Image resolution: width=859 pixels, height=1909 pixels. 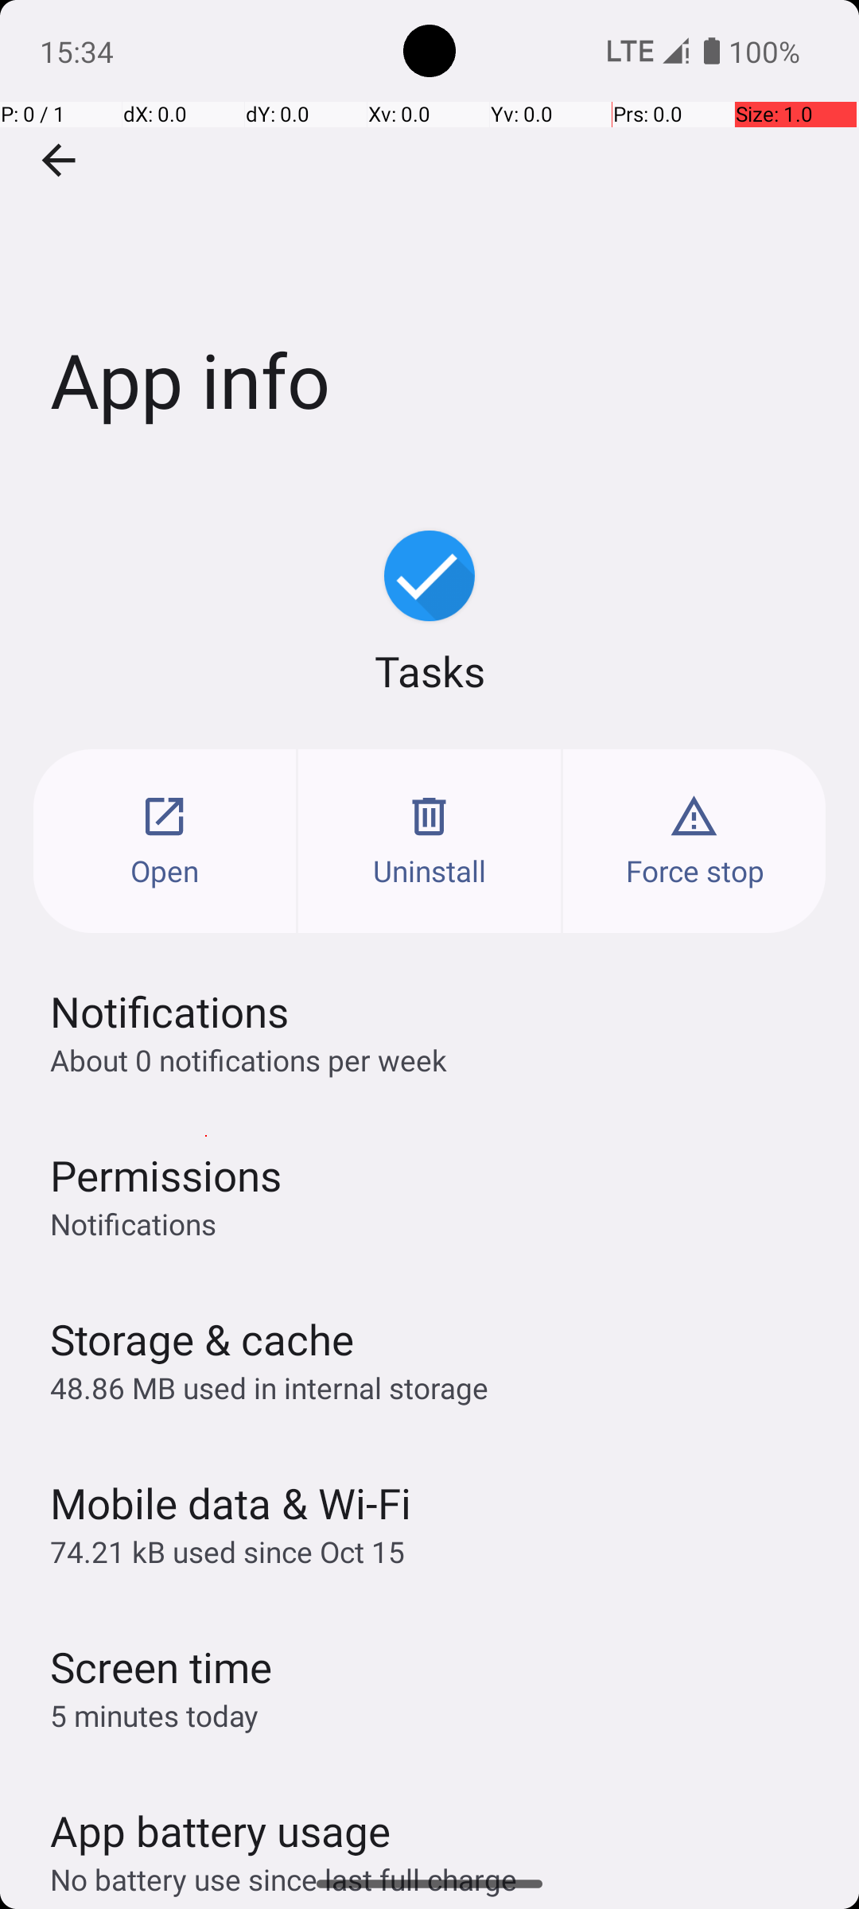 What do you see at coordinates (269, 1387) in the screenshot?
I see `48.86 MB used in internal storage` at bounding box center [269, 1387].